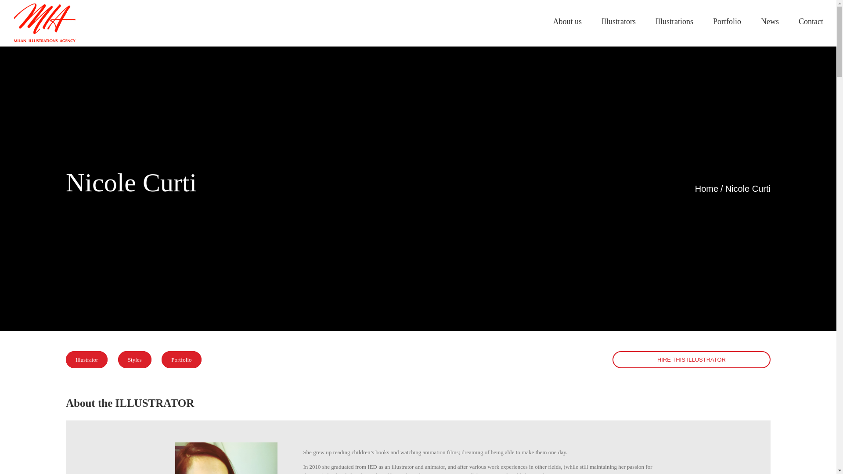 This screenshot has width=843, height=474. Describe the element at coordinates (706, 189) in the screenshot. I see `Home` at that location.